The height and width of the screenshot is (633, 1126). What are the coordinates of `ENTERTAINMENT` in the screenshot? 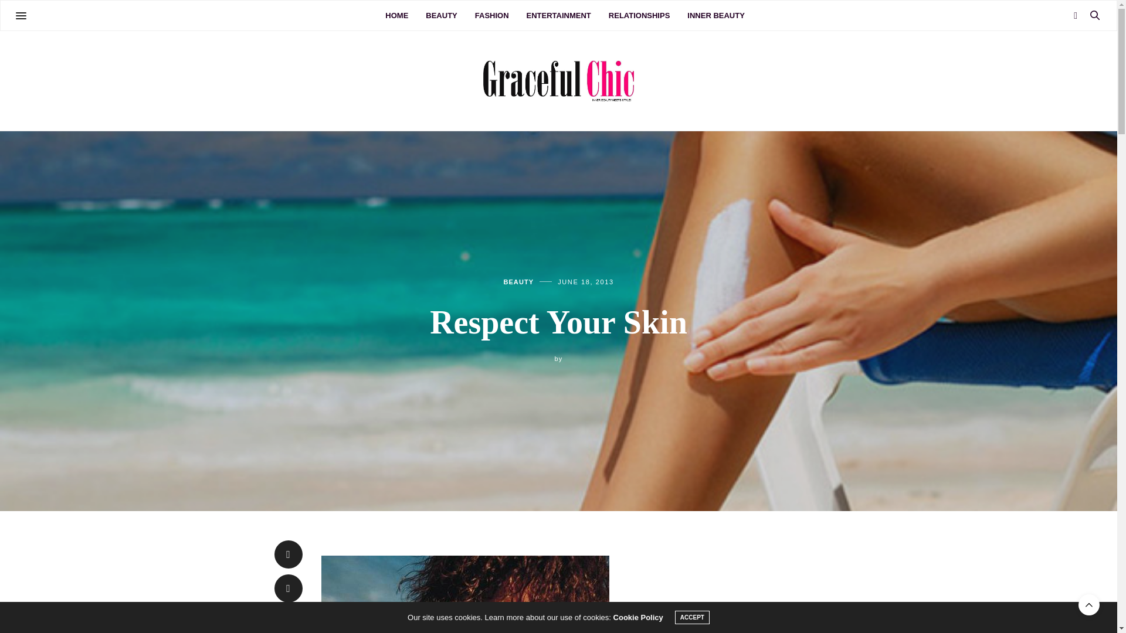 It's located at (559, 15).